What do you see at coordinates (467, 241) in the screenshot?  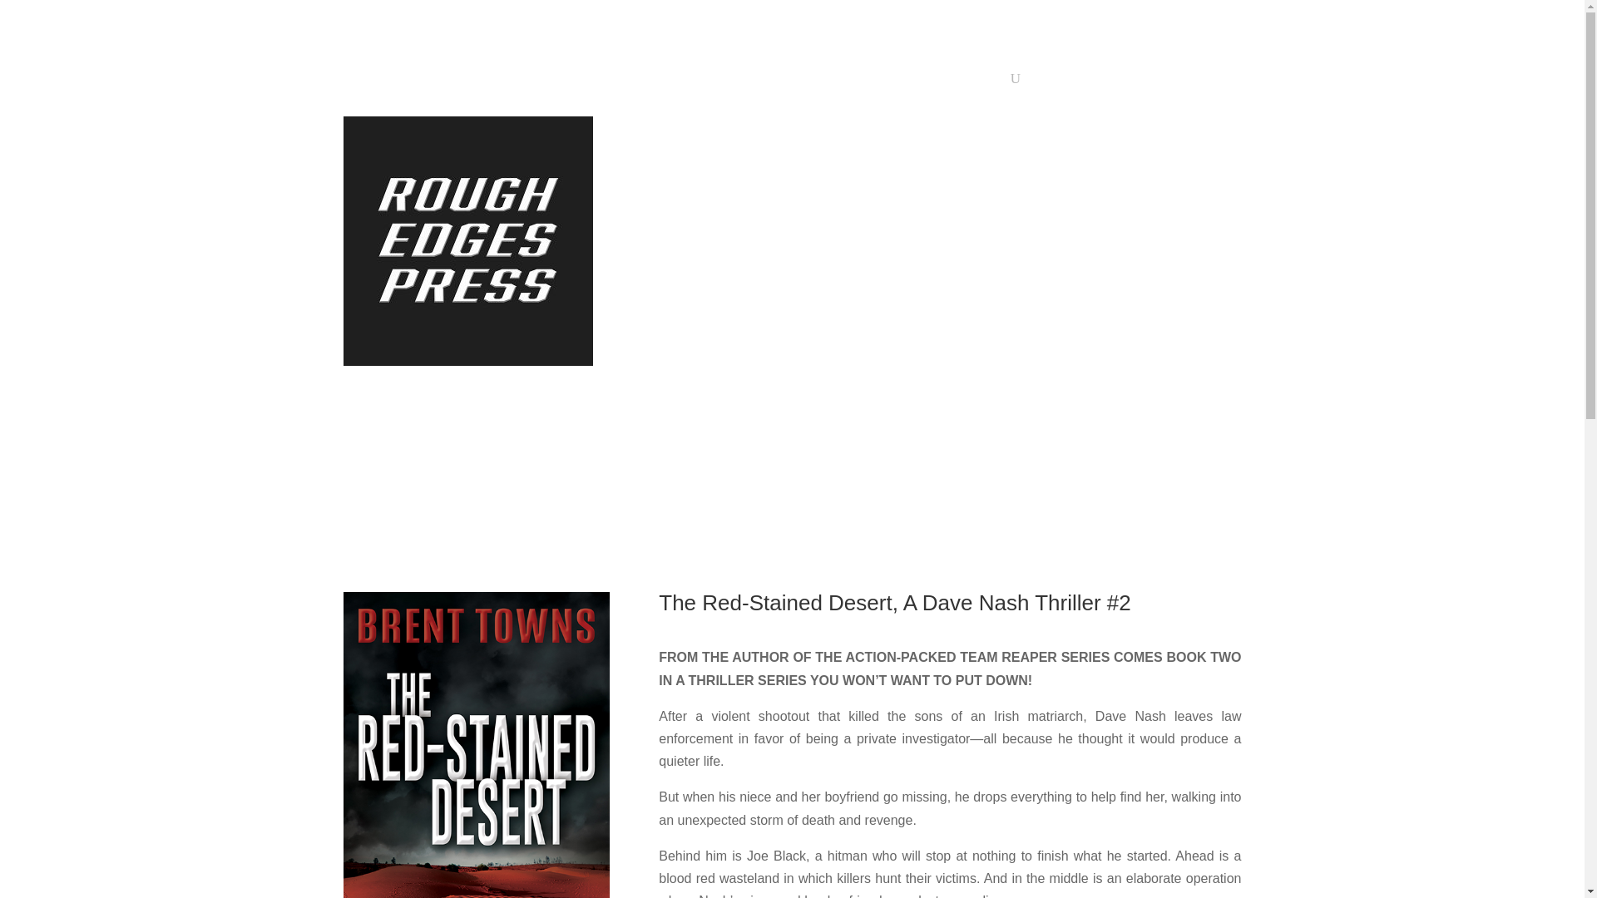 I see `REP logo` at bounding box center [467, 241].